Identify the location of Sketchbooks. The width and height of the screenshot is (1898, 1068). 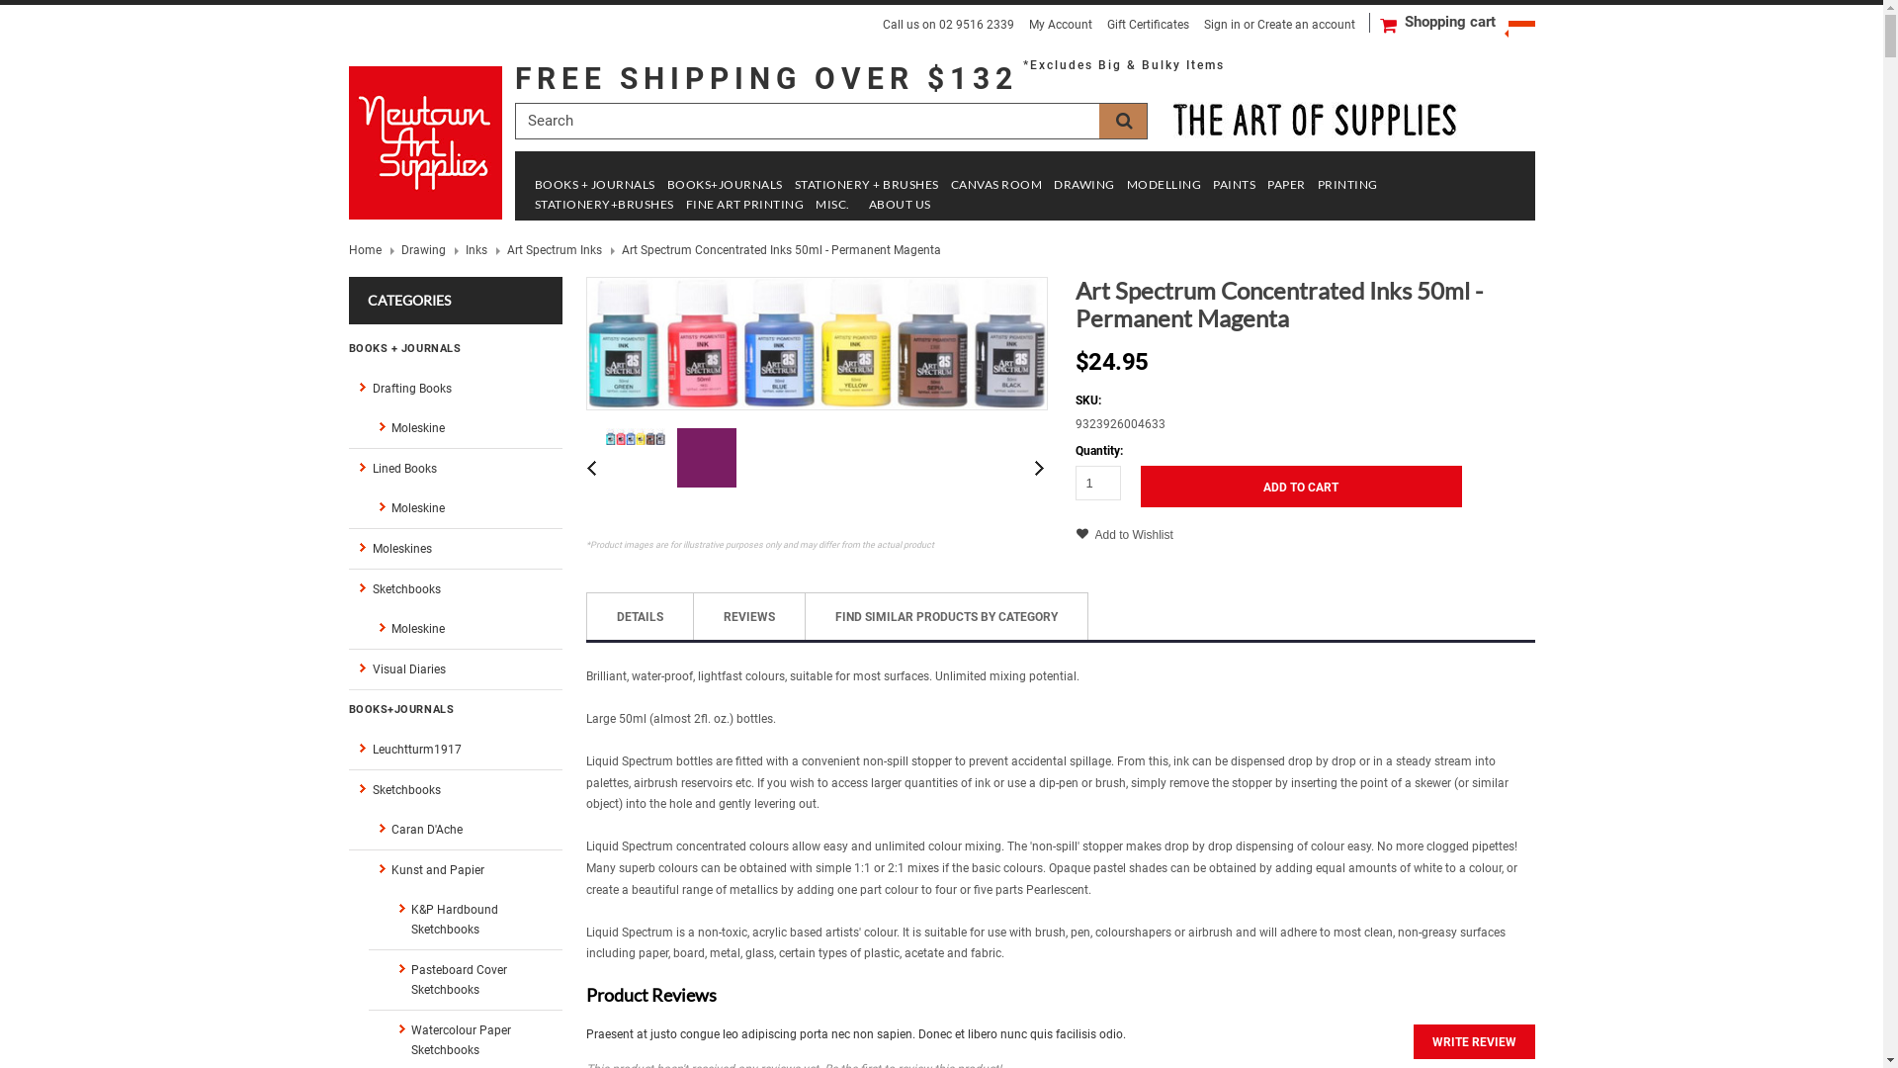
(455, 589).